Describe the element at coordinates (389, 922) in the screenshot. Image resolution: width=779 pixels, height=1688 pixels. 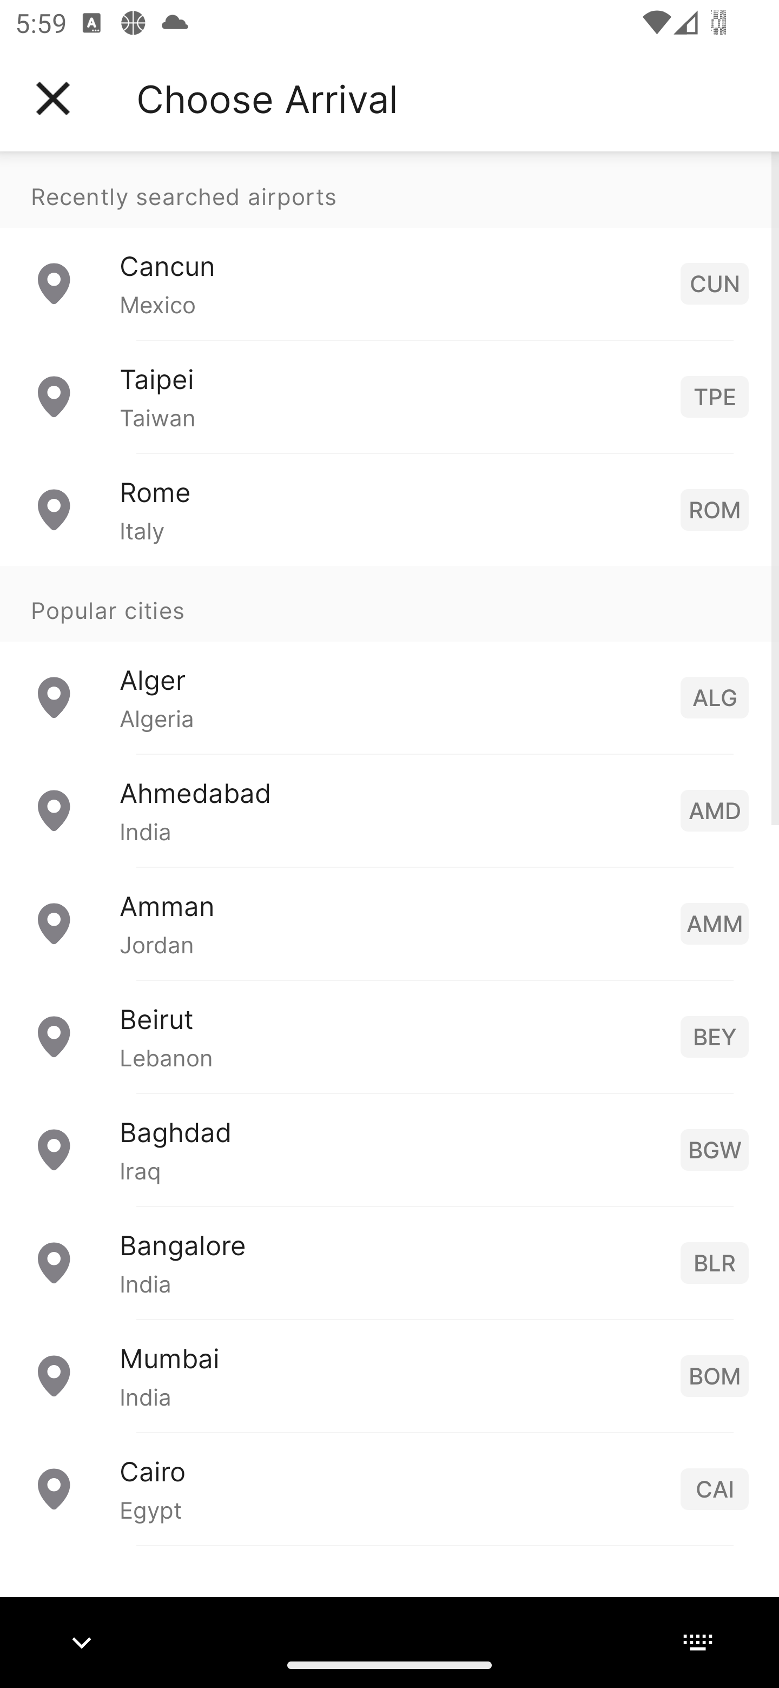
I see `Amman Jordan AMM` at that location.